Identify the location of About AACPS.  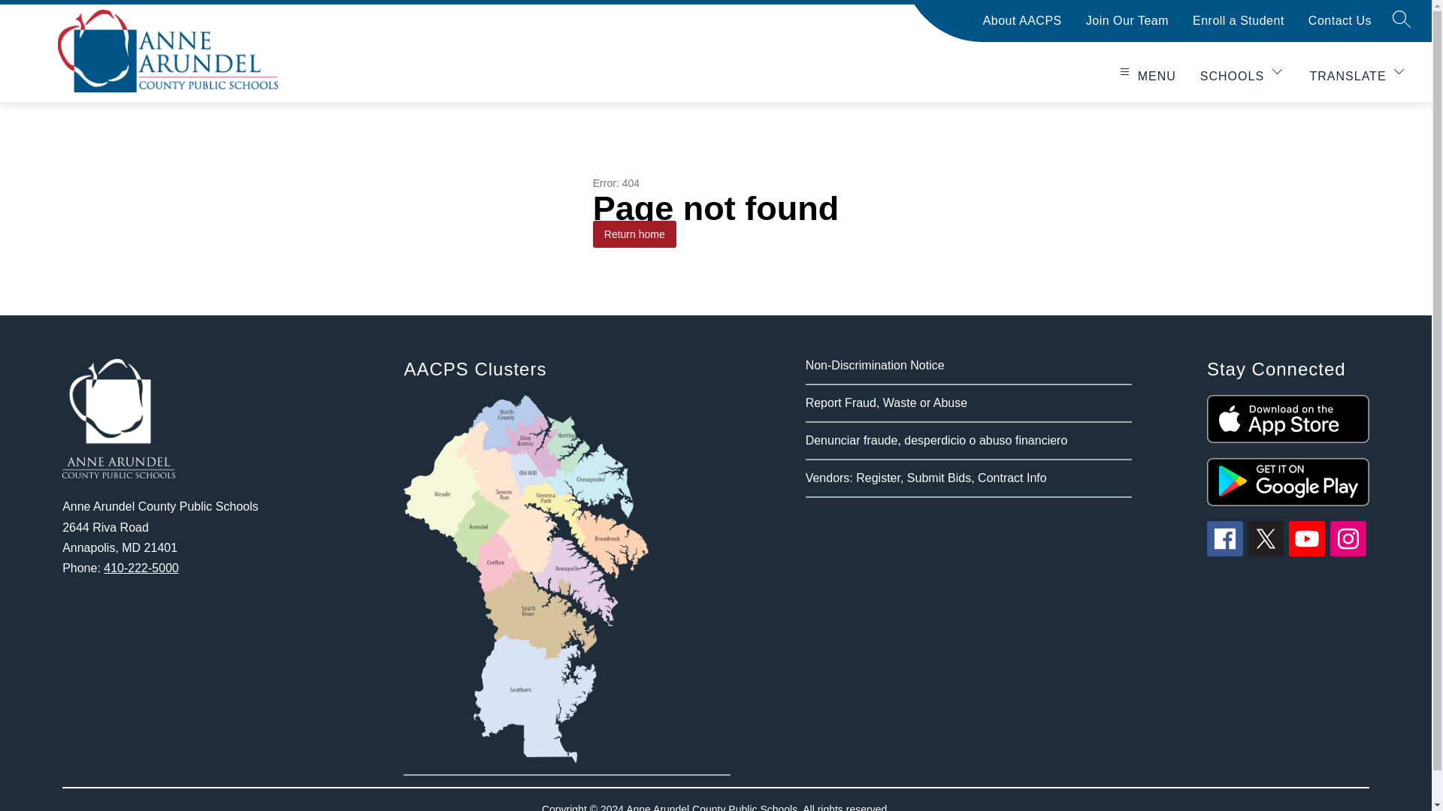
(1022, 27).